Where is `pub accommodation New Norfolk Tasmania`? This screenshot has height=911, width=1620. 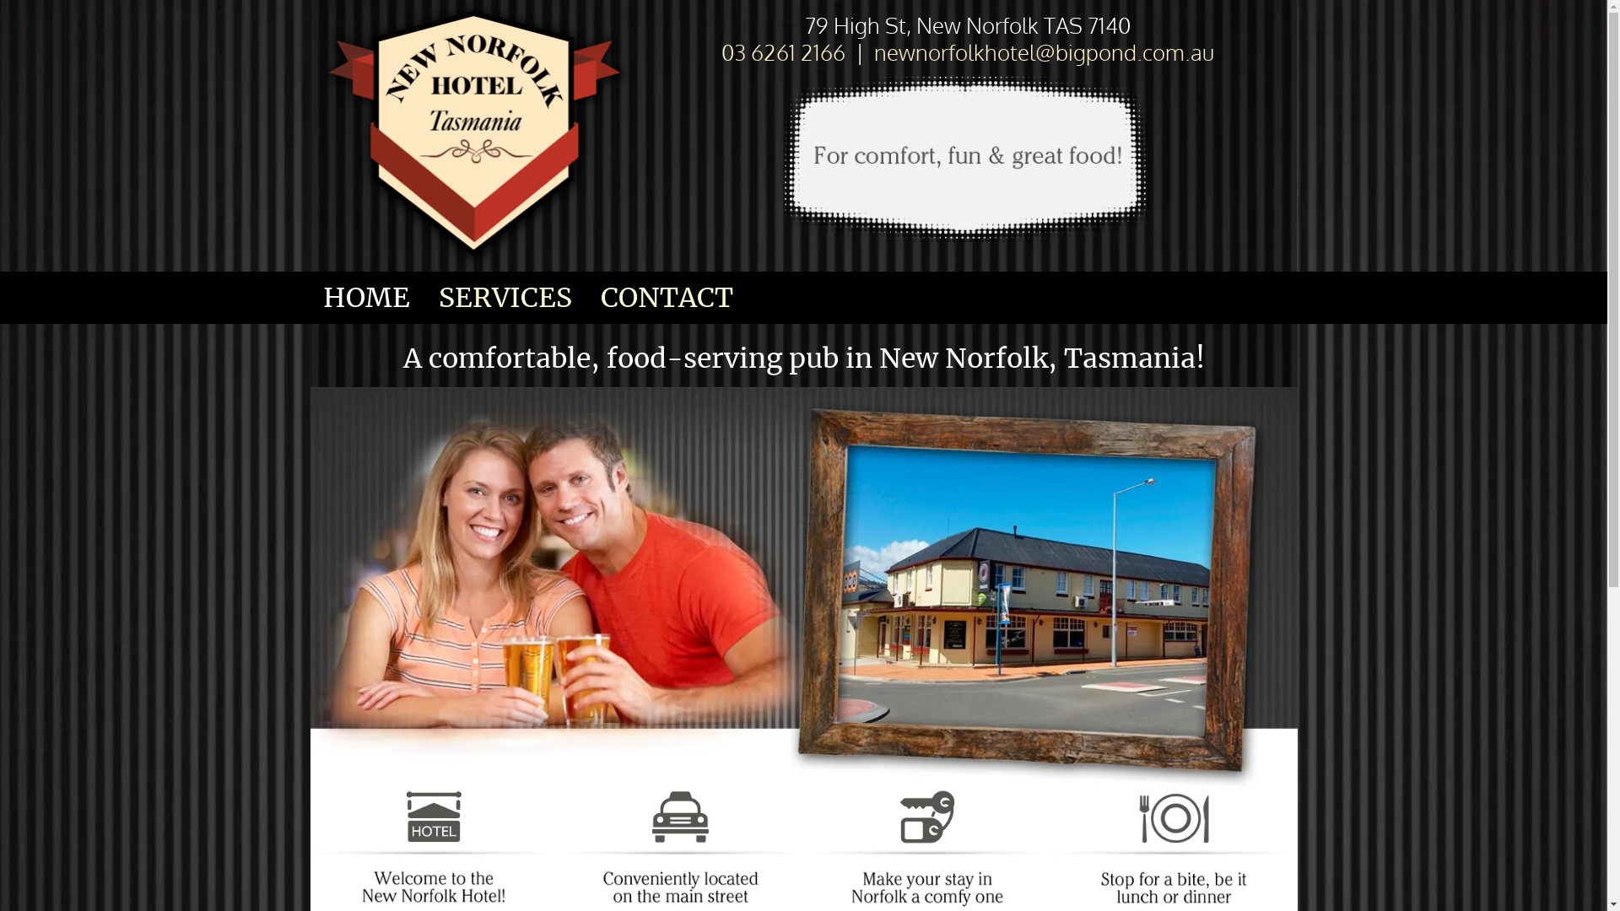
pub accommodation New Norfolk Tasmania is located at coordinates (680, 818).